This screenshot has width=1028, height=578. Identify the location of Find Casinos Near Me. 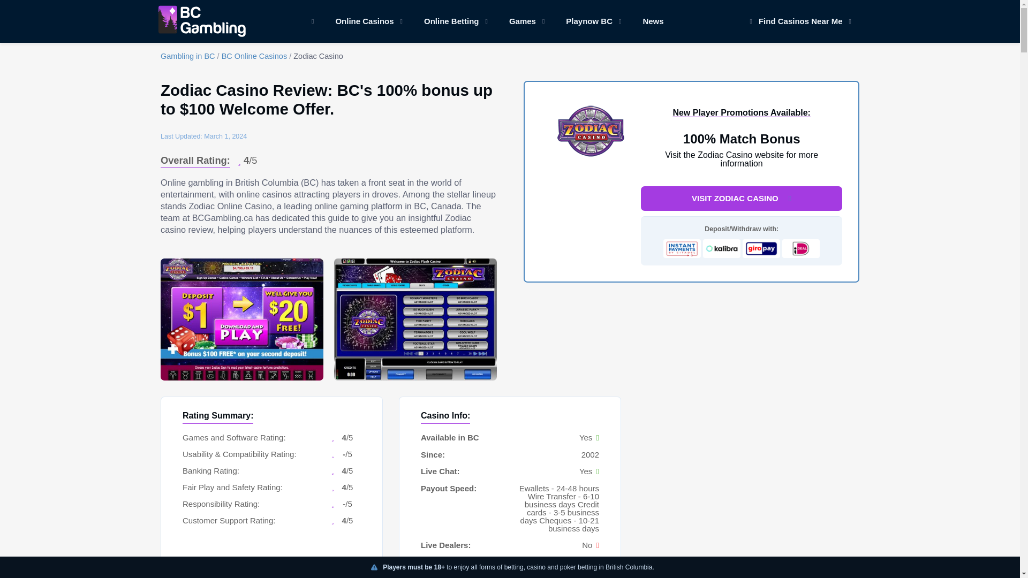
(797, 21).